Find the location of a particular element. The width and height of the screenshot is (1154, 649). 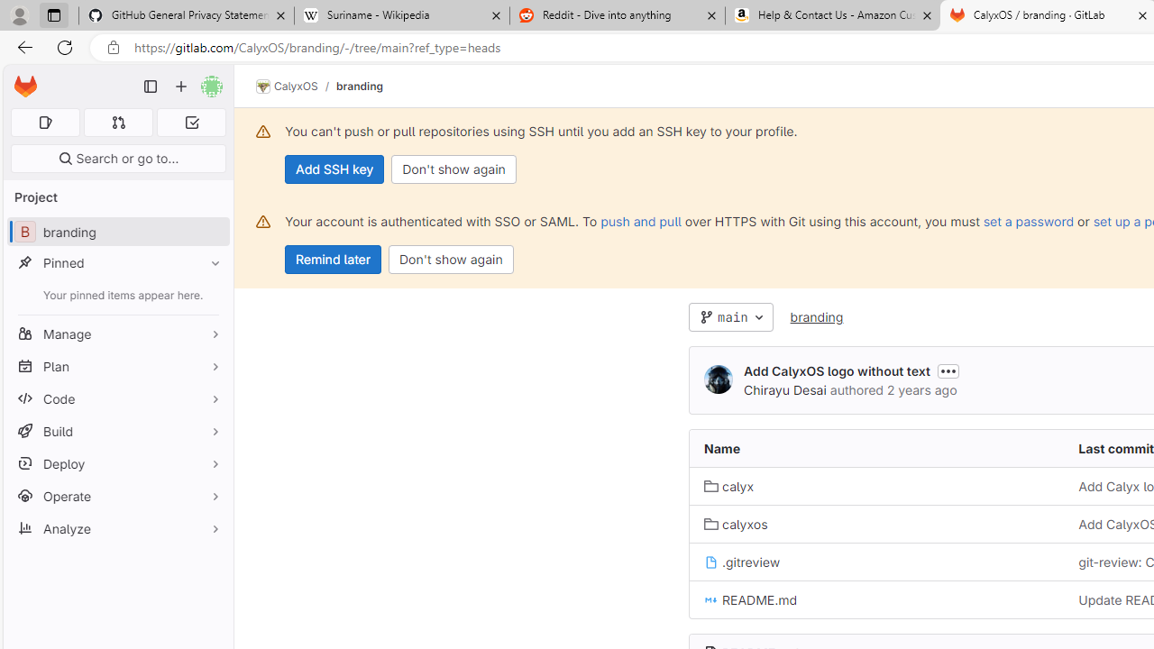

set a password is located at coordinates (1028, 221).